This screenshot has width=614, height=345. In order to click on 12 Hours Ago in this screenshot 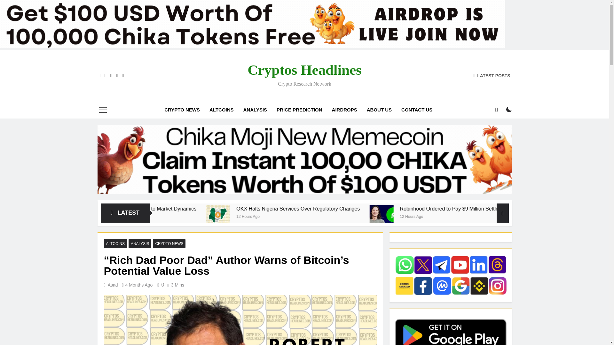, I will do `click(339, 216)`.